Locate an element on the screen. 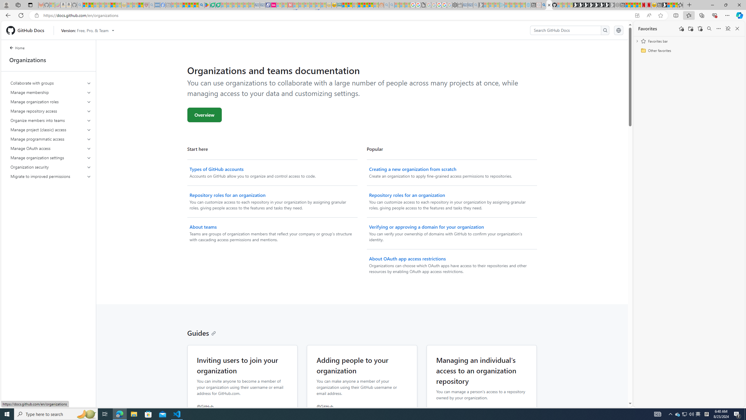  Manage programmatic access is located at coordinates (51, 139).